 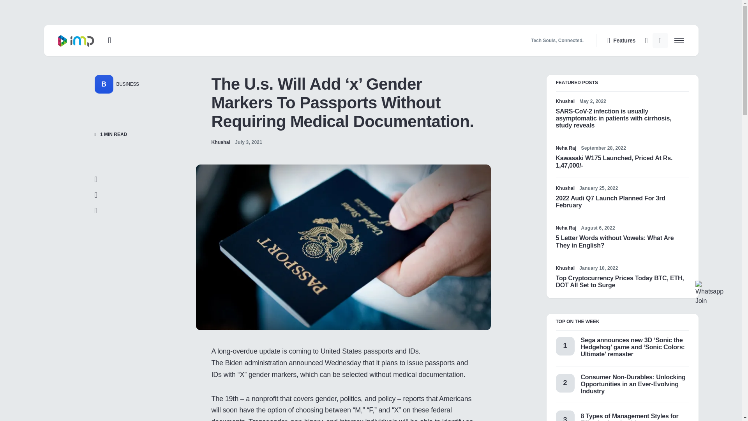 I want to click on View all posts by Neha Raj, so click(x=566, y=148).